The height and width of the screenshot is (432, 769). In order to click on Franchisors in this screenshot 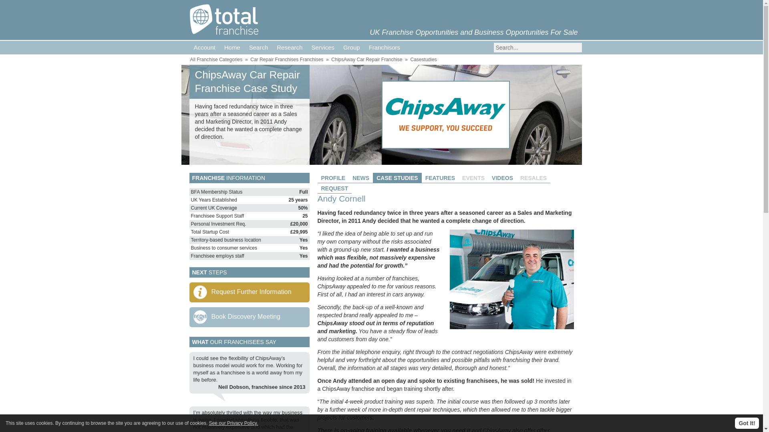, I will do `click(384, 47)`.